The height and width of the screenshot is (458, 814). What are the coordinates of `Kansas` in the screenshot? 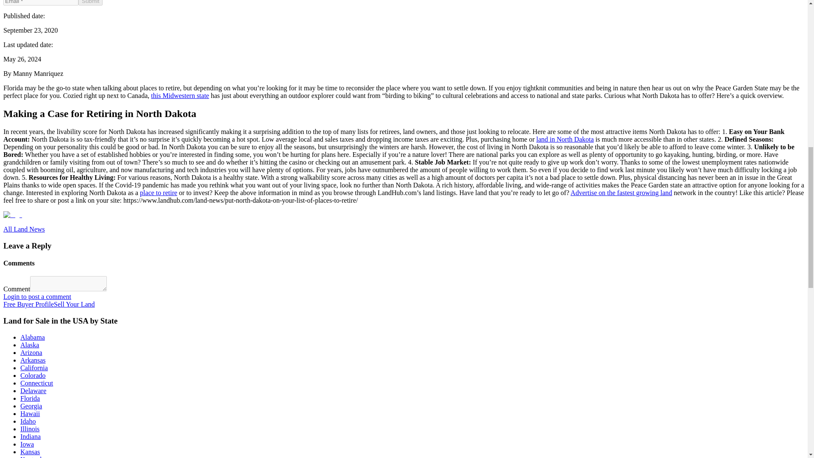 It's located at (30, 452).